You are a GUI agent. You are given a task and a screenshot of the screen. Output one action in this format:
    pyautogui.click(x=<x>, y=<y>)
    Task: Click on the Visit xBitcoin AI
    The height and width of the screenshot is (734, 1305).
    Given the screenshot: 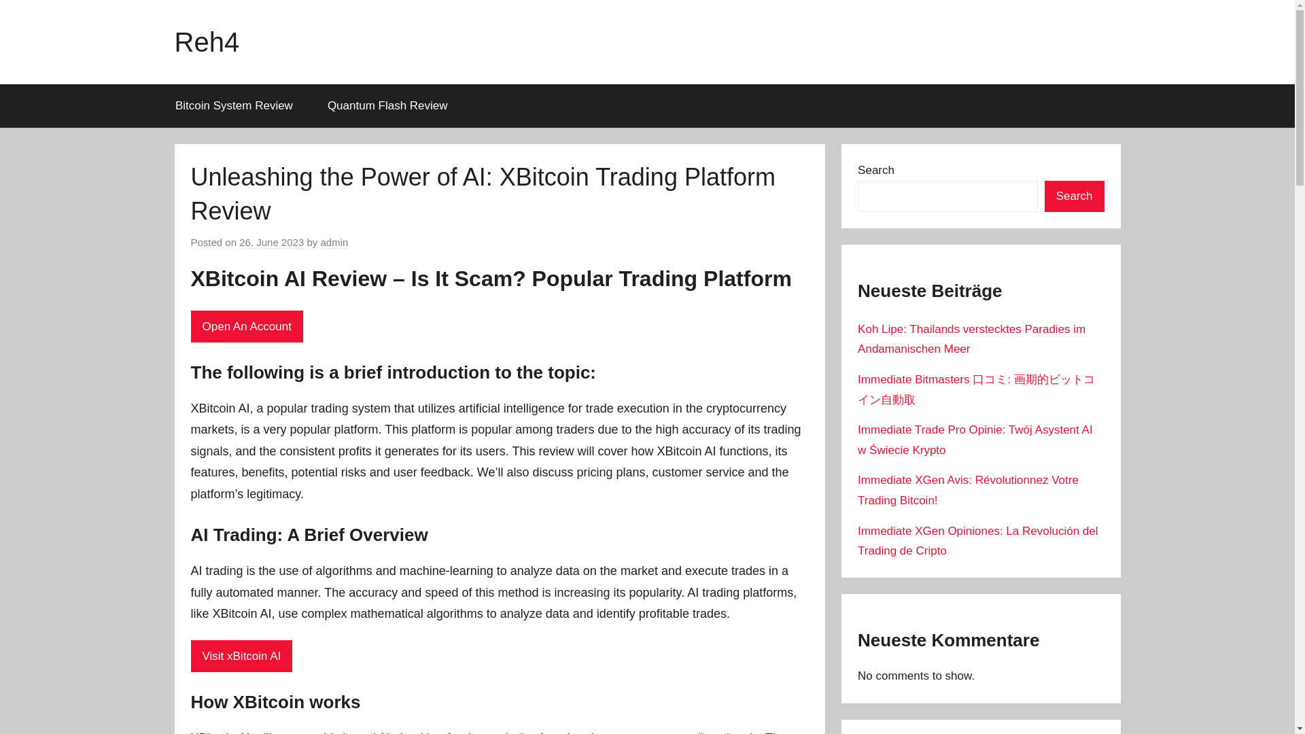 What is the action you would take?
    pyautogui.click(x=241, y=656)
    